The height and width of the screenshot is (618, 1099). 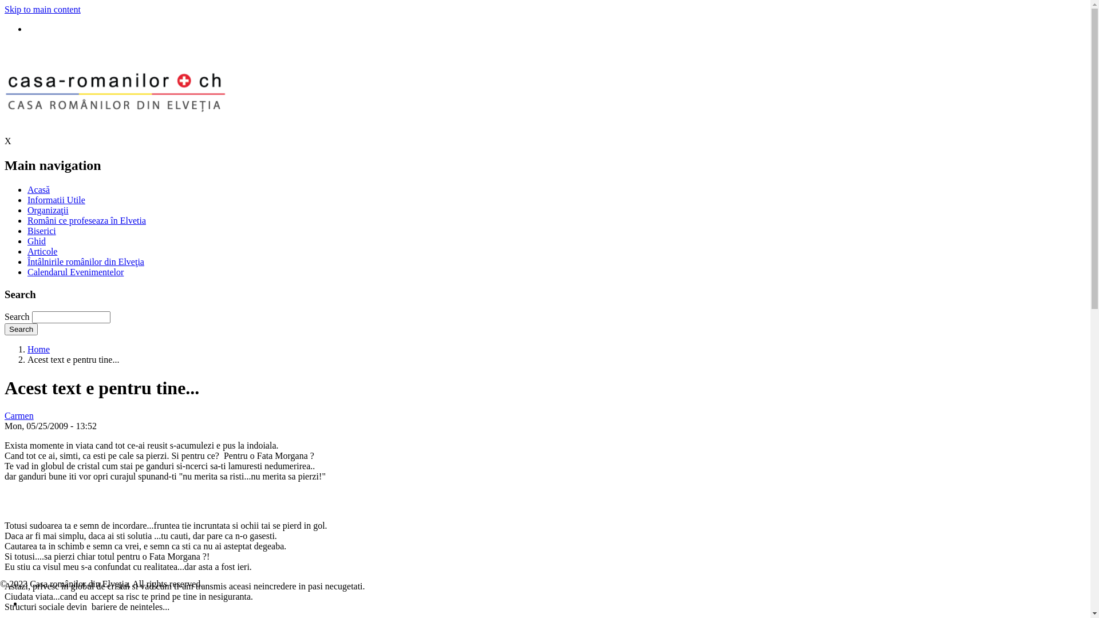 What do you see at coordinates (37, 241) in the screenshot?
I see `Ghid` at bounding box center [37, 241].